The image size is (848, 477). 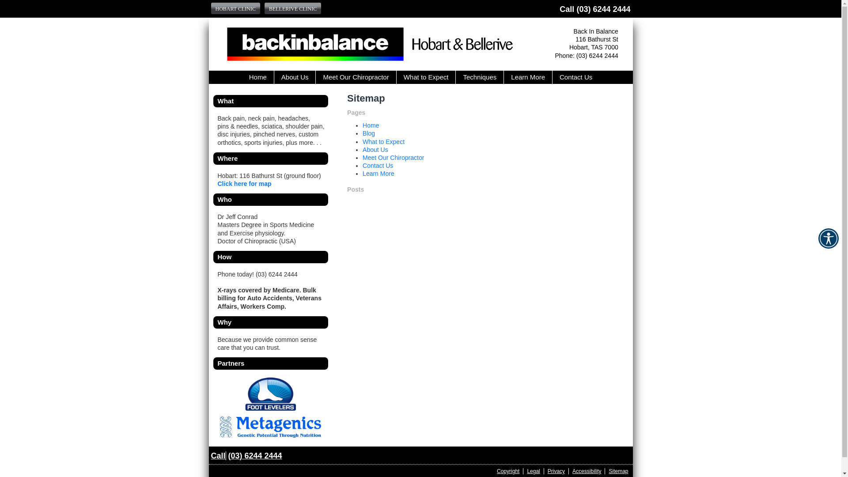 What do you see at coordinates (371, 125) in the screenshot?
I see `Home` at bounding box center [371, 125].